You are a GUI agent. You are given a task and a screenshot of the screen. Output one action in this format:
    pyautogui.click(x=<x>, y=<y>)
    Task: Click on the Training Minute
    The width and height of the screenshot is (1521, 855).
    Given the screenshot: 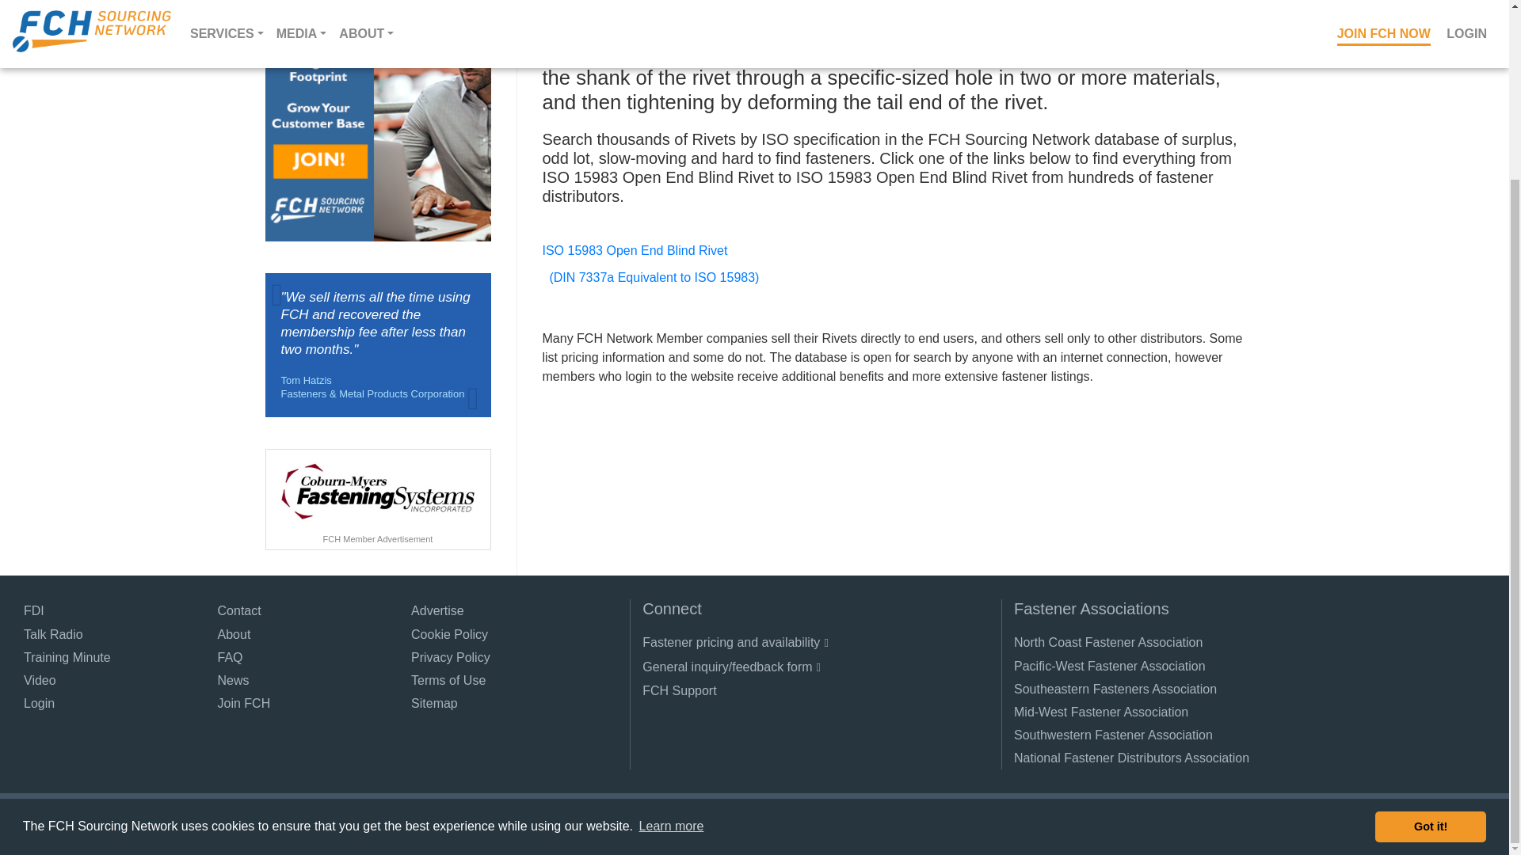 What is the action you would take?
    pyautogui.click(x=67, y=657)
    